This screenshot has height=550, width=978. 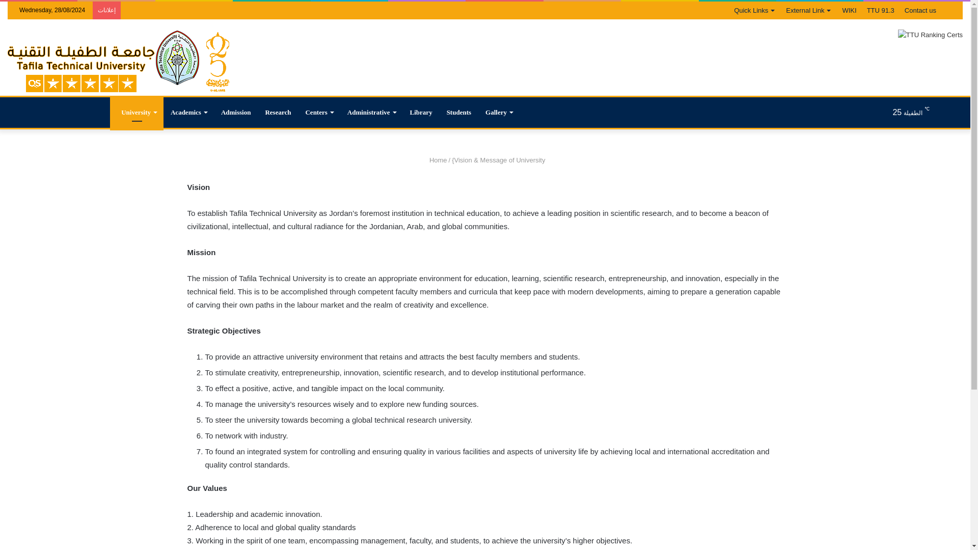 What do you see at coordinates (849, 10) in the screenshot?
I see `Wiki` at bounding box center [849, 10].